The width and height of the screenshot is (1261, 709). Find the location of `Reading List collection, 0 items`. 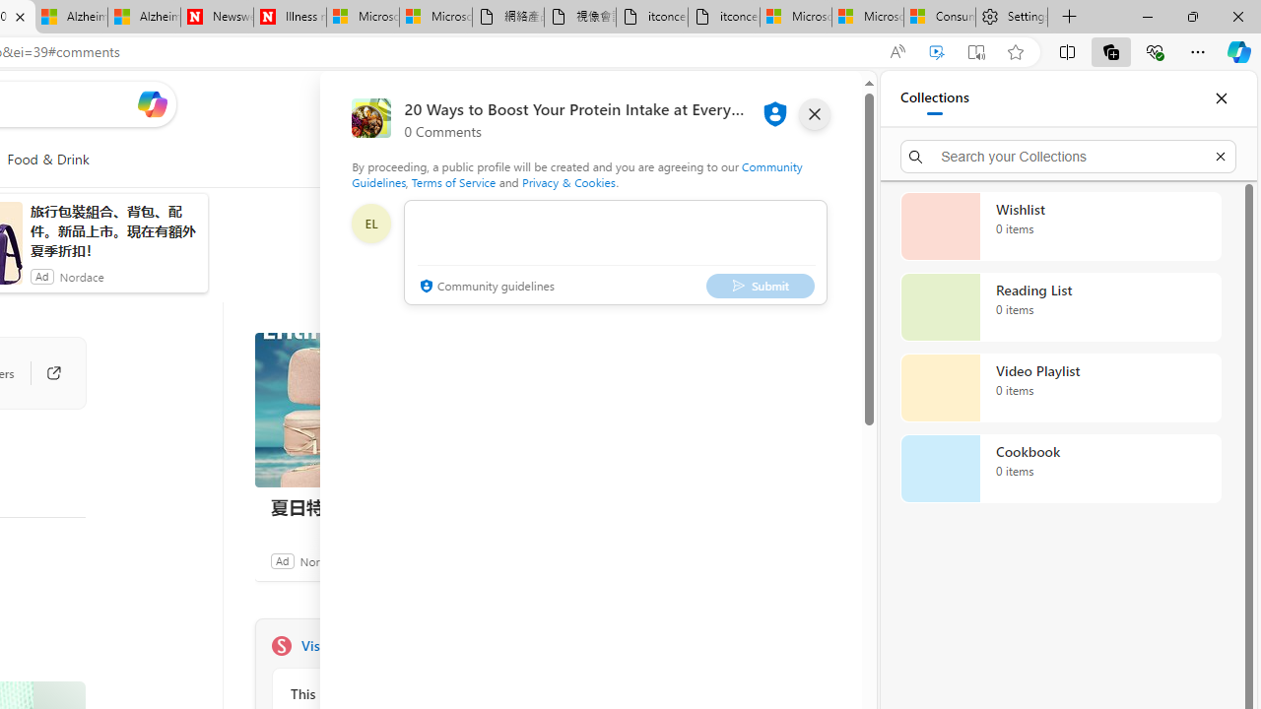

Reading List collection, 0 items is located at coordinates (1060, 307).